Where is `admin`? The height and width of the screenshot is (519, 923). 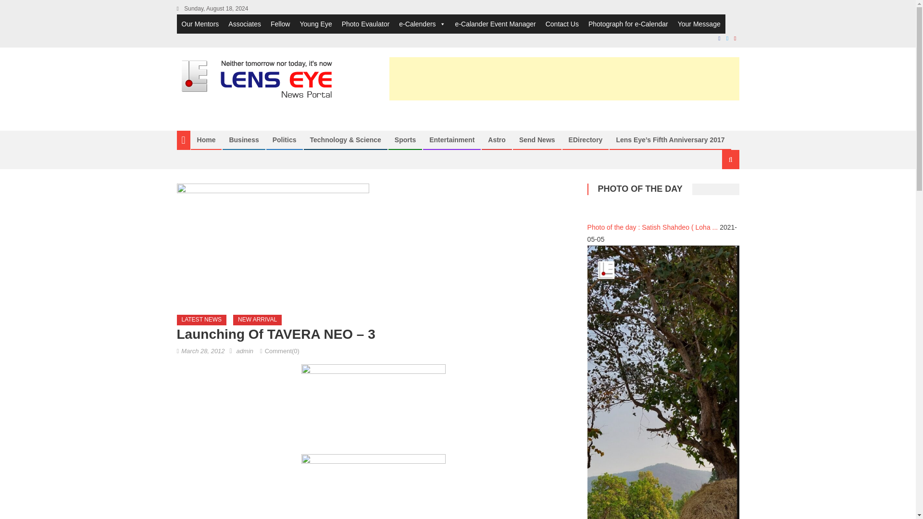 admin is located at coordinates (244, 351).